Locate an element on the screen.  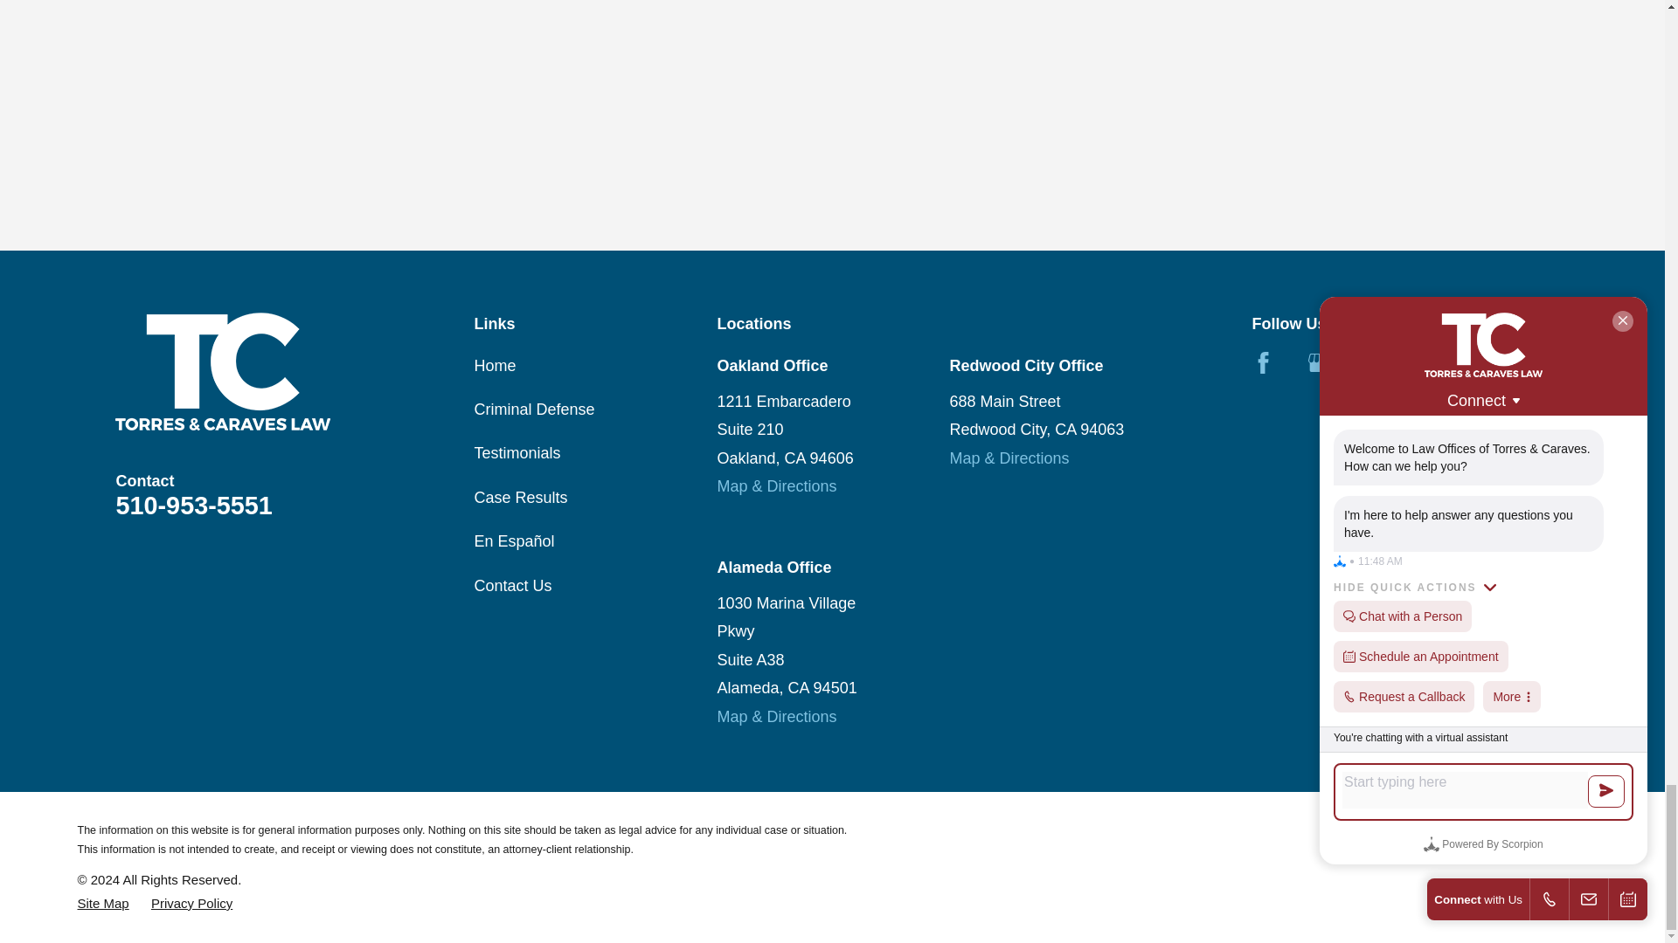
Facebook is located at coordinates (1262, 361).